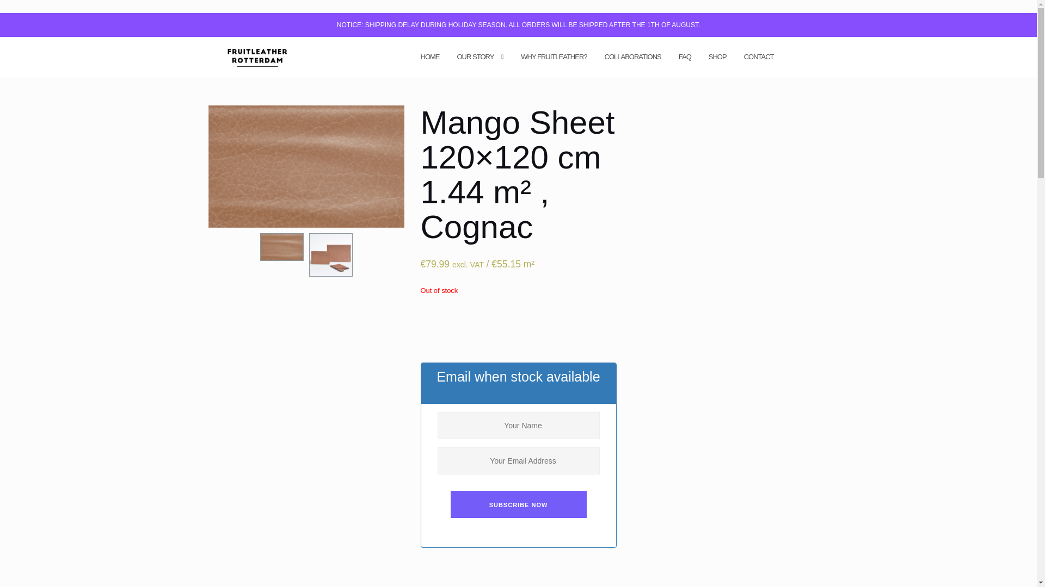 The image size is (1045, 587). Describe the element at coordinates (759, 57) in the screenshot. I see `Contact` at that location.